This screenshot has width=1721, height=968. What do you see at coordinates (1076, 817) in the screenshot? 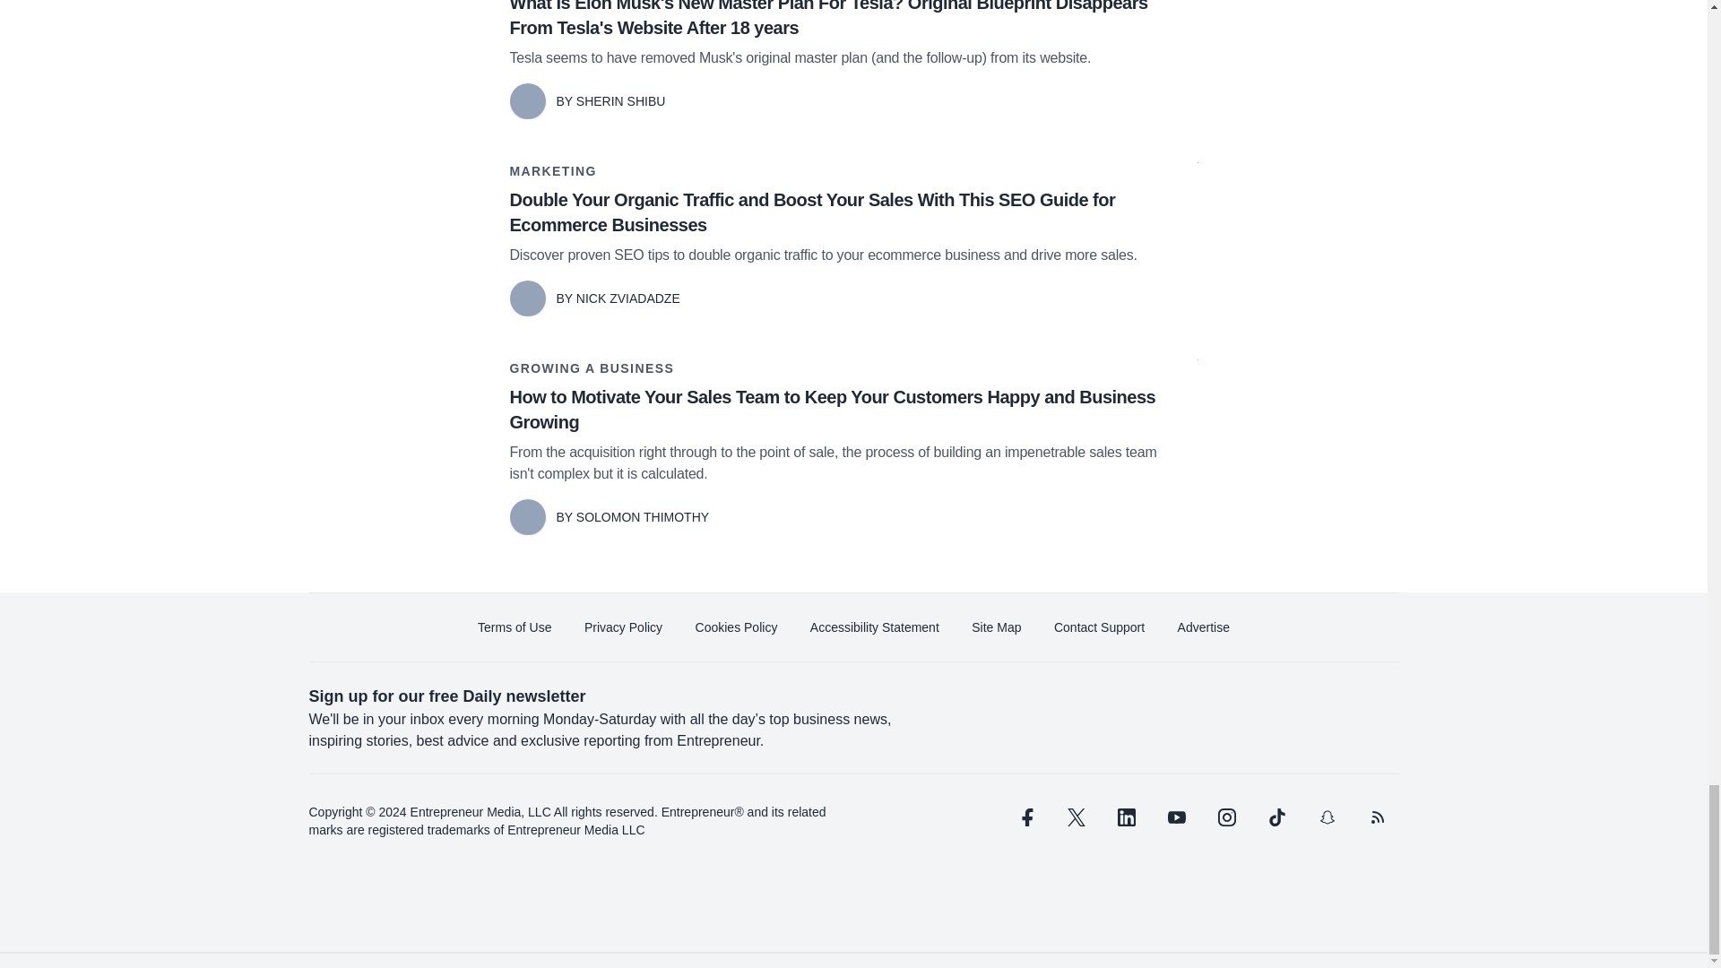
I see `twitter` at bounding box center [1076, 817].